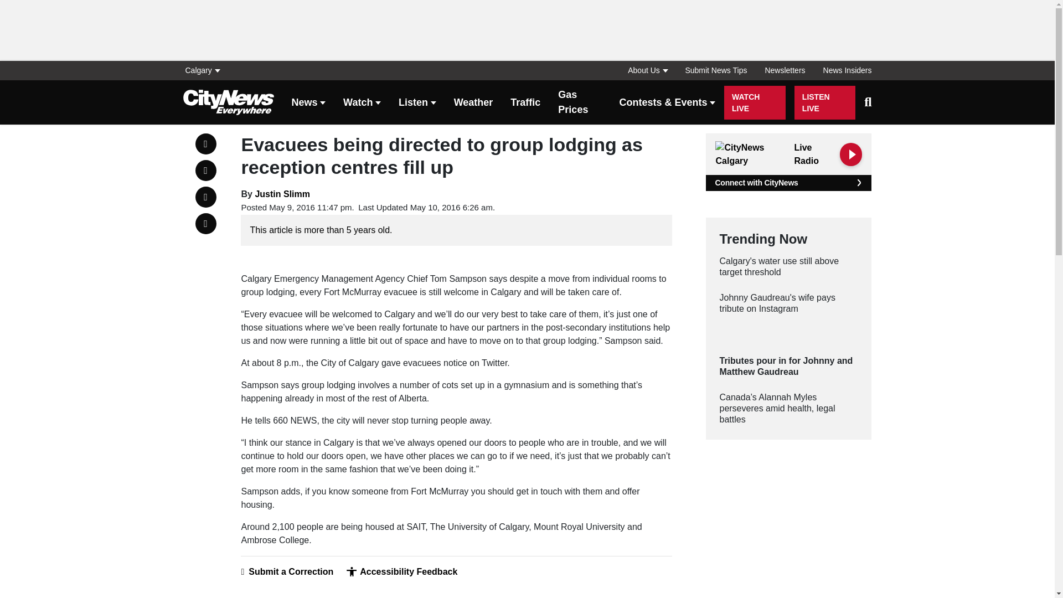  I want to click on Watch, so click(362, 103).